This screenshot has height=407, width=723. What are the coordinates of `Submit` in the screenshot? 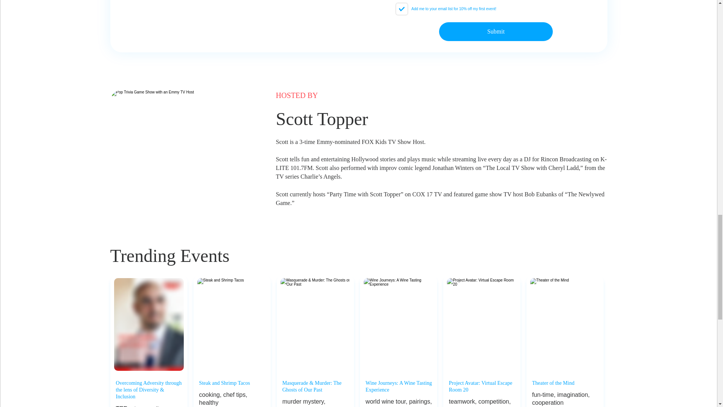 It's located at (496, 32).